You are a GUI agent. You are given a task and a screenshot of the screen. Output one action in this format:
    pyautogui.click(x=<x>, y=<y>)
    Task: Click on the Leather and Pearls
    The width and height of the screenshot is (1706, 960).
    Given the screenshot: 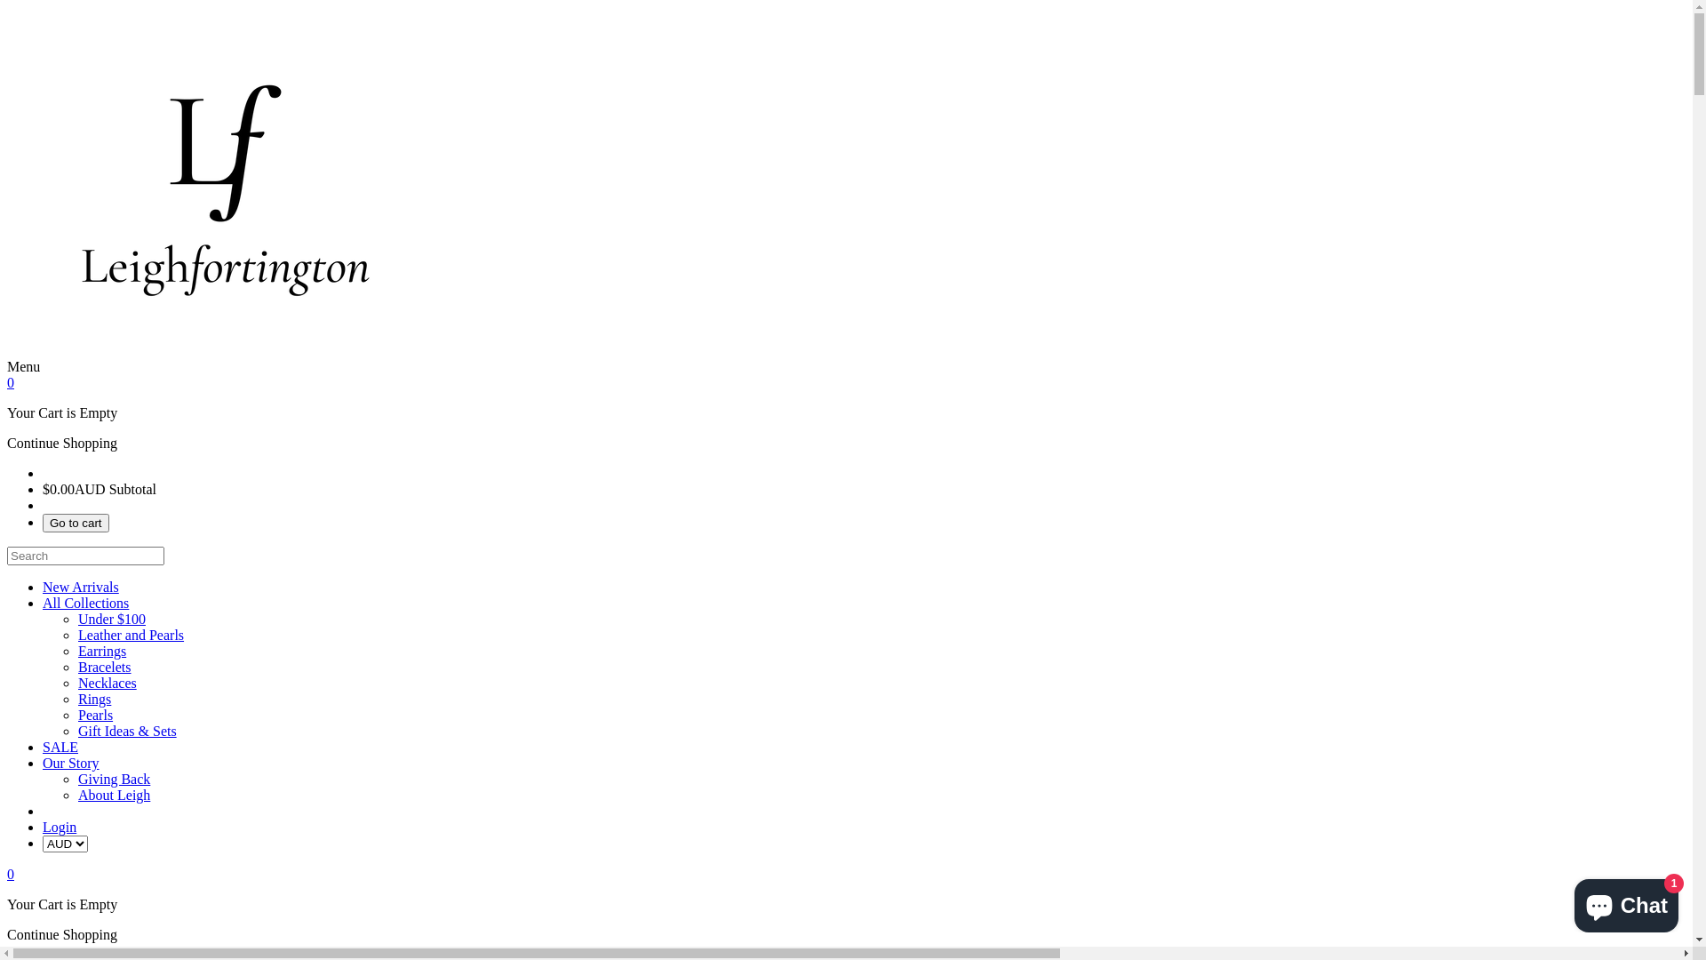 What is the action you would take?
    pyautogui.click(x=132, y=635)
    